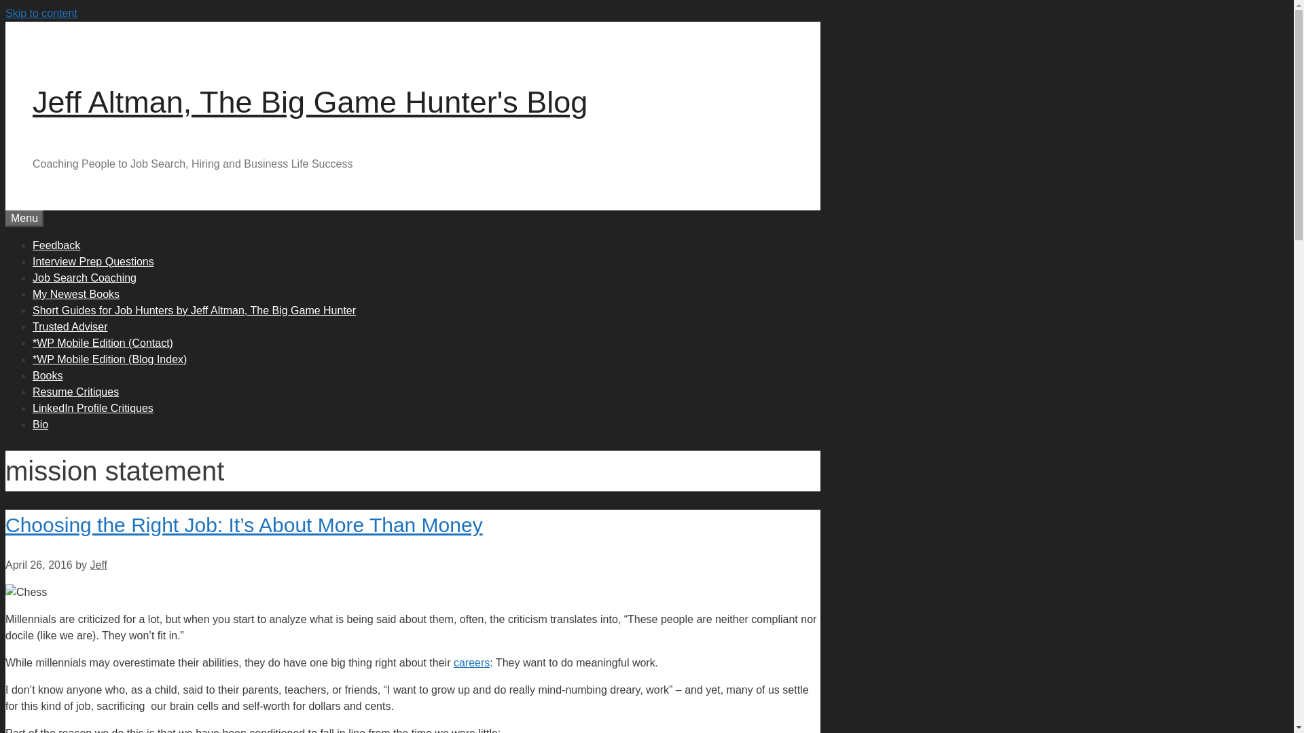 This screenshot has height=733, width=1304. I want to click on Skip to content, so click(41, 13).